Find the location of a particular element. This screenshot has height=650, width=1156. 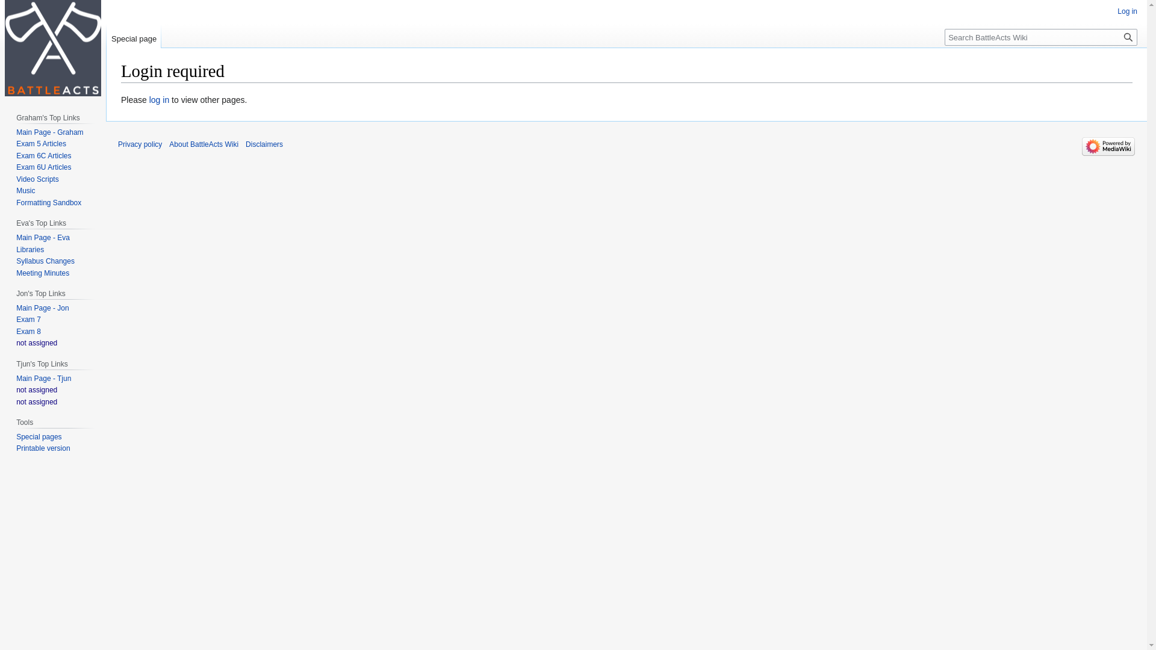

Formatting Sandbox is located at coordinates (49, 203).